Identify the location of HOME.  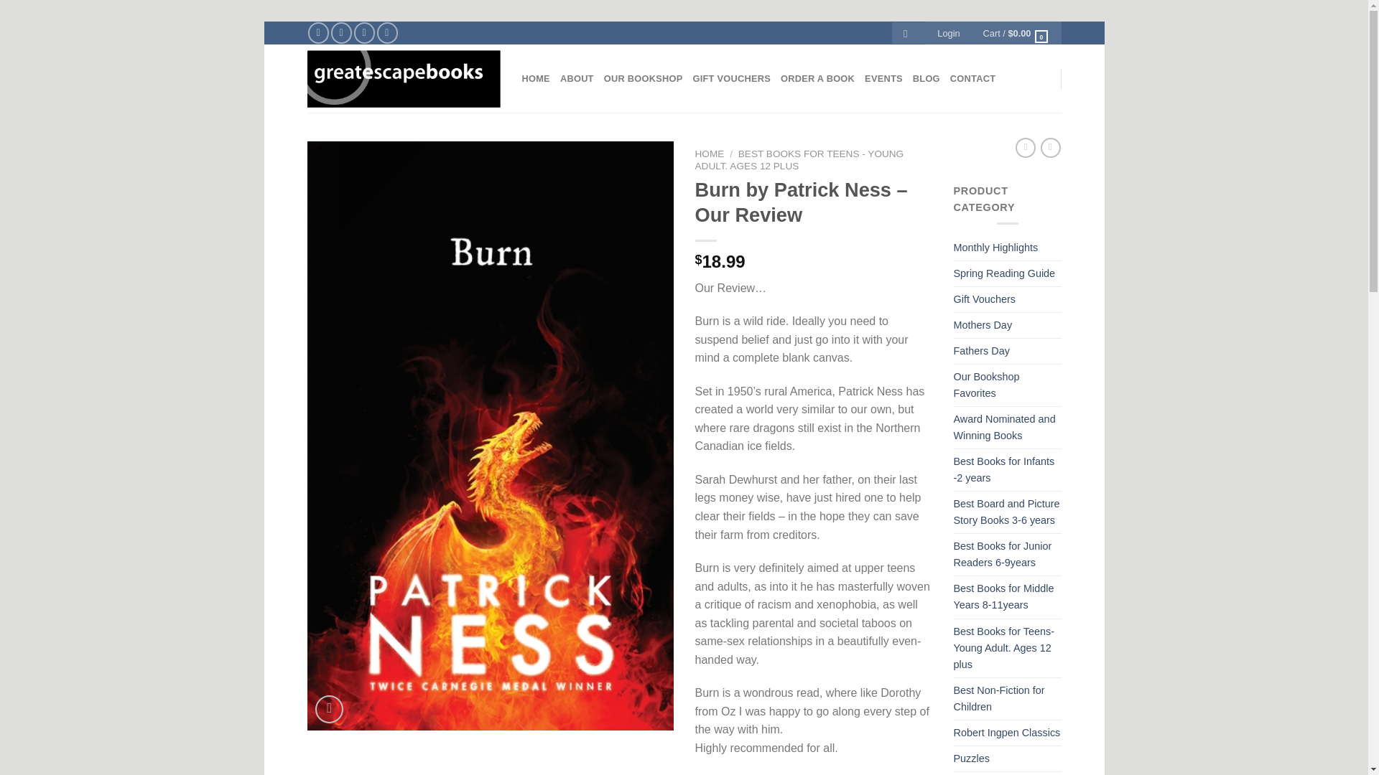
(534, 79).